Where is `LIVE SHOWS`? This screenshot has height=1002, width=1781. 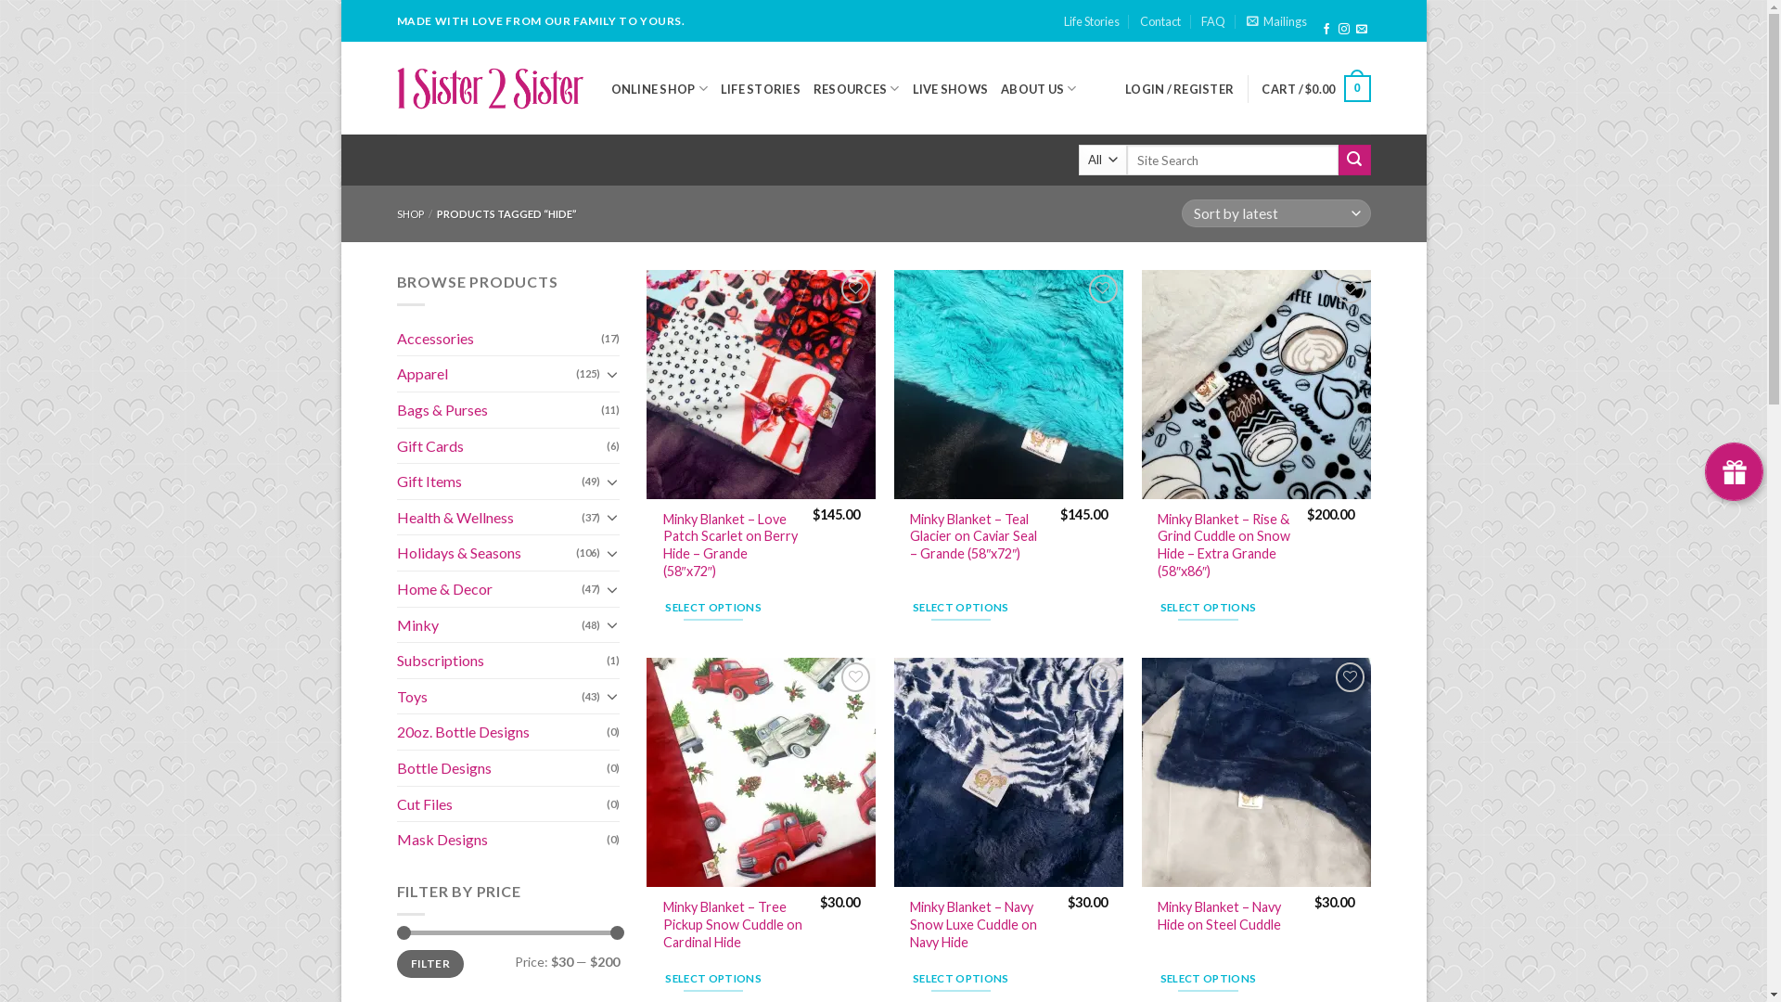
LIVE SHOWS is located at coordinates (950, 89).